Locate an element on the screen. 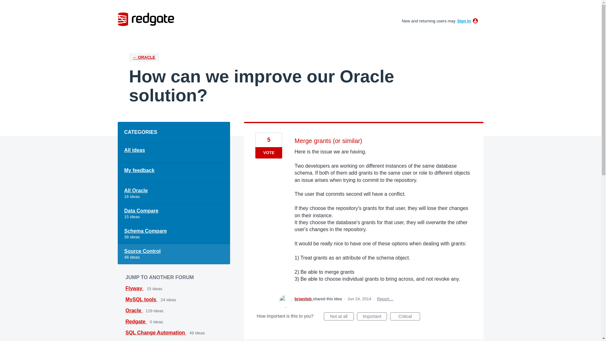  Sign In is located at coordinates (464, 21).